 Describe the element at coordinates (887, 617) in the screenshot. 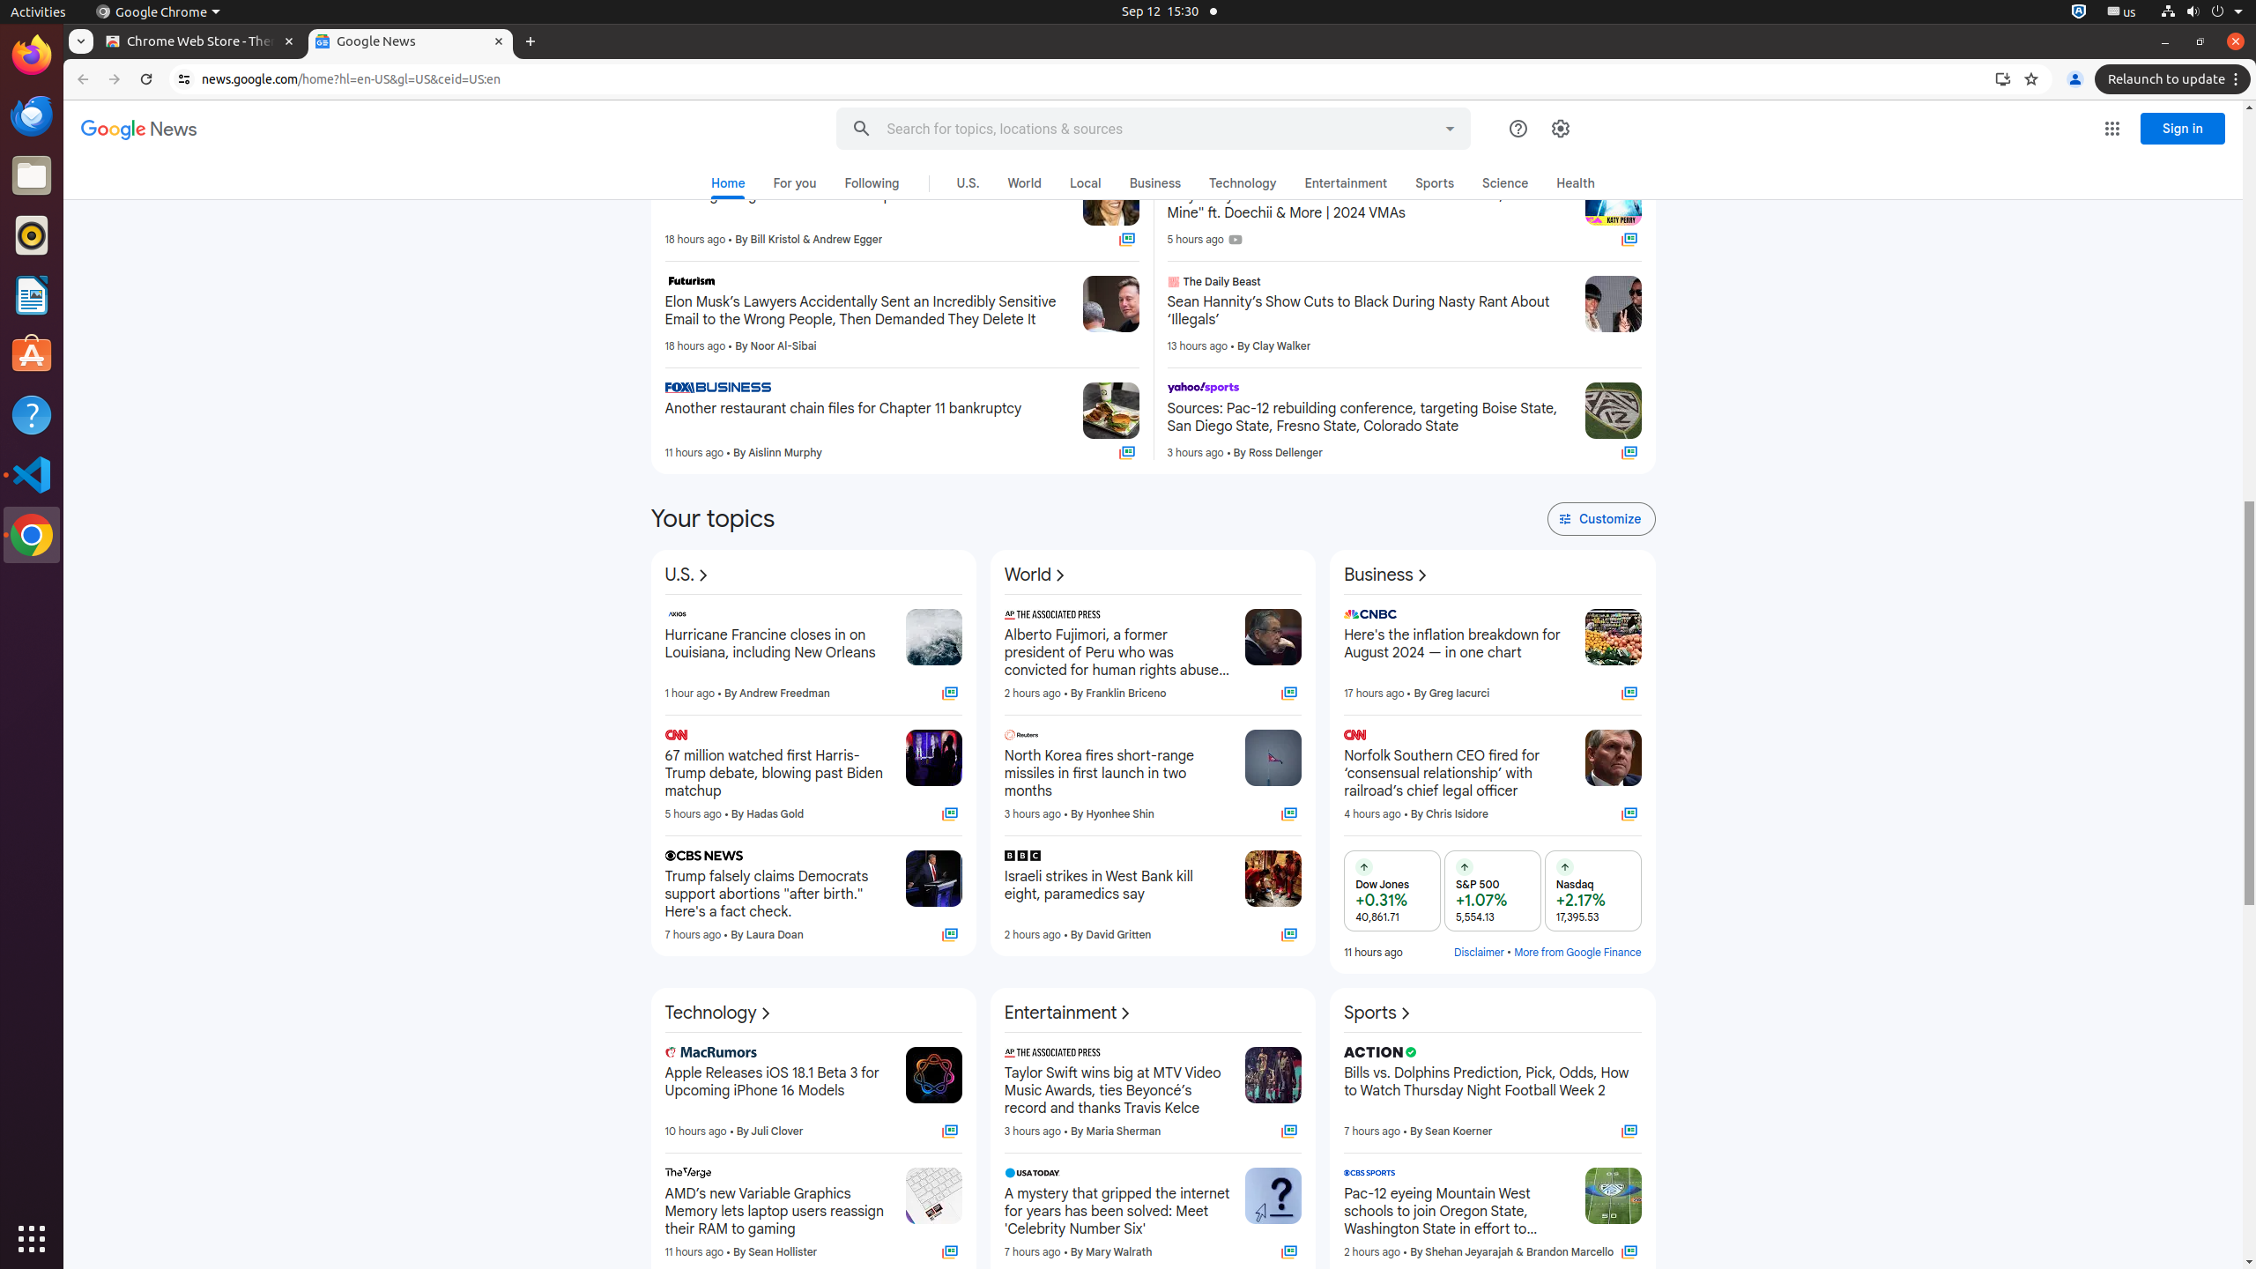

I see `More - Hurricane Francine closes in on Louisiana, including New Orleans` at that location.